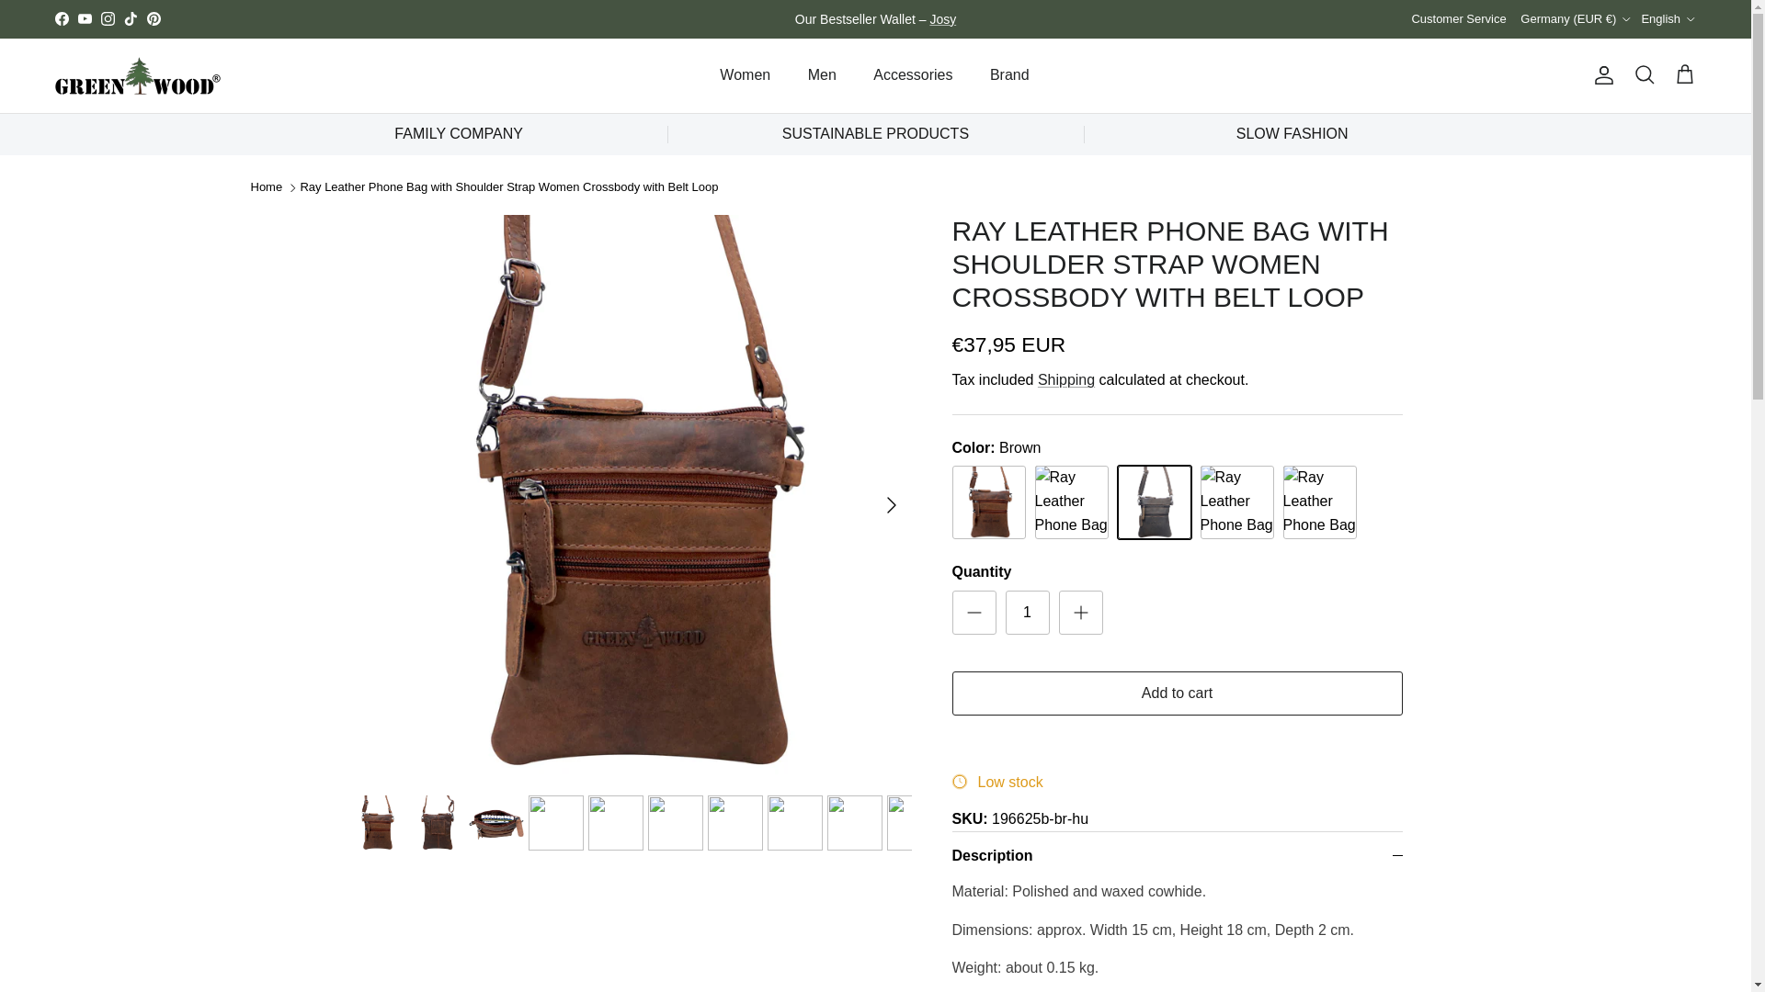 The image size is (1765, 992). What do you see at coordinates (1668, 18) in the screenshot?
I see `English` at bounding box center [1668, 18].